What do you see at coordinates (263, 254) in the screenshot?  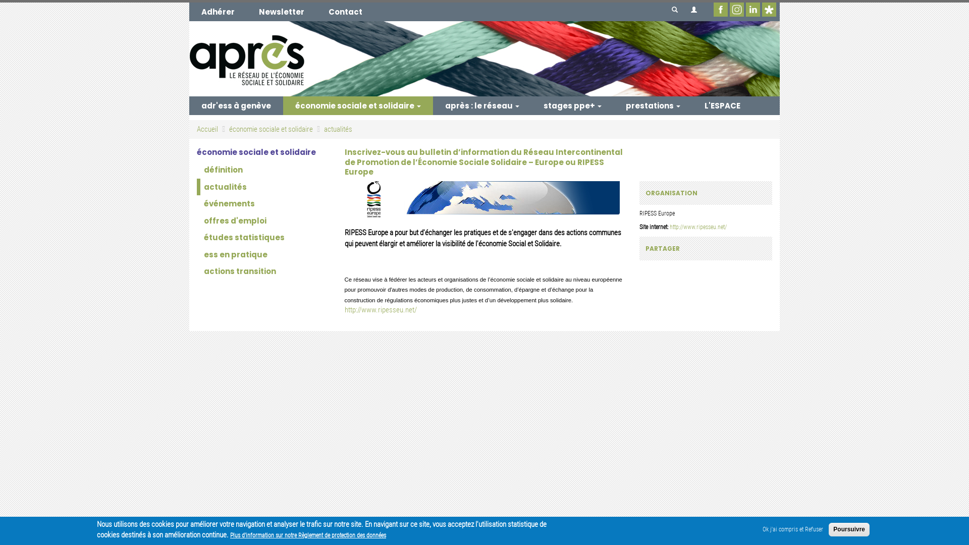 I see `ess en pratique` at bounding box center [263, 254].